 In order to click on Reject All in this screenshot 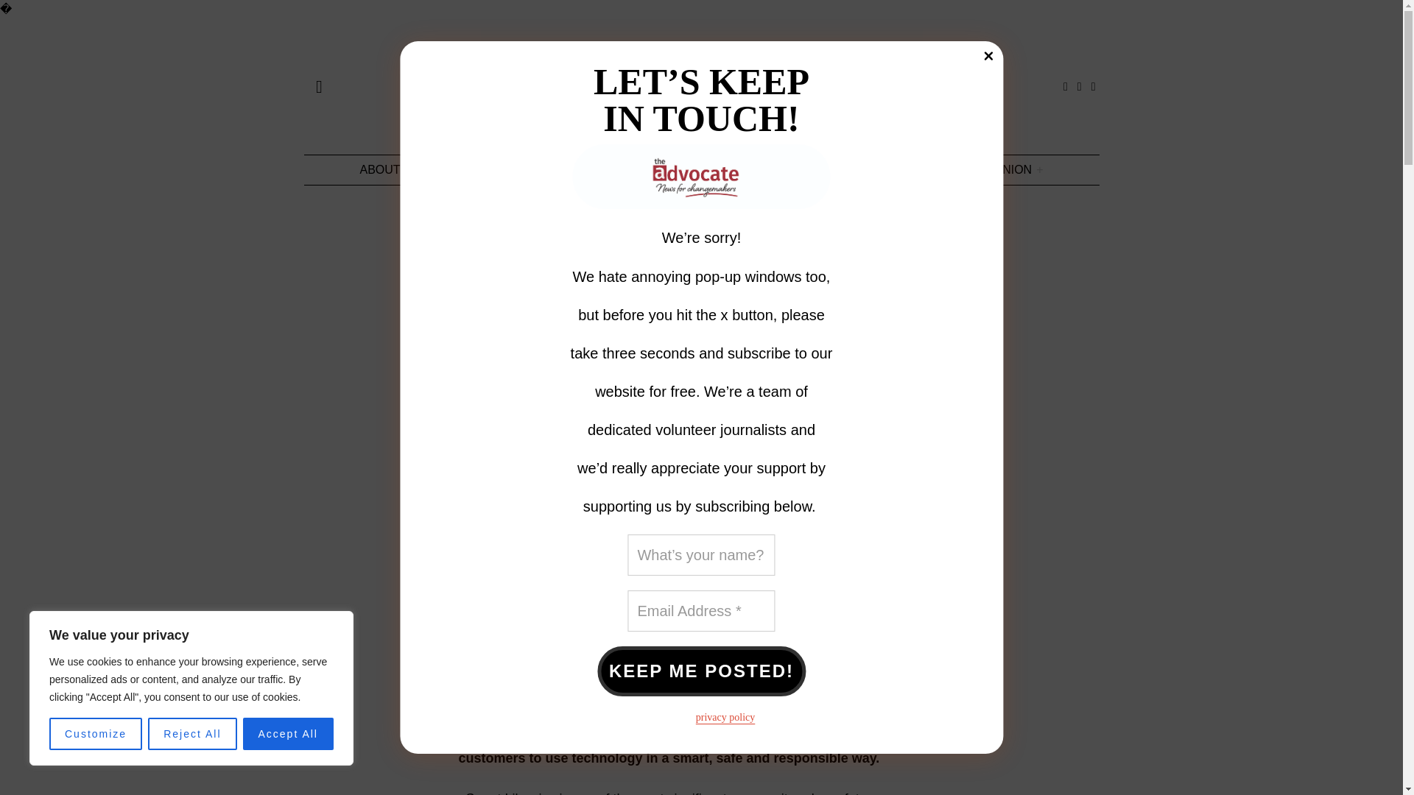, I will do `click(191, 734)`.